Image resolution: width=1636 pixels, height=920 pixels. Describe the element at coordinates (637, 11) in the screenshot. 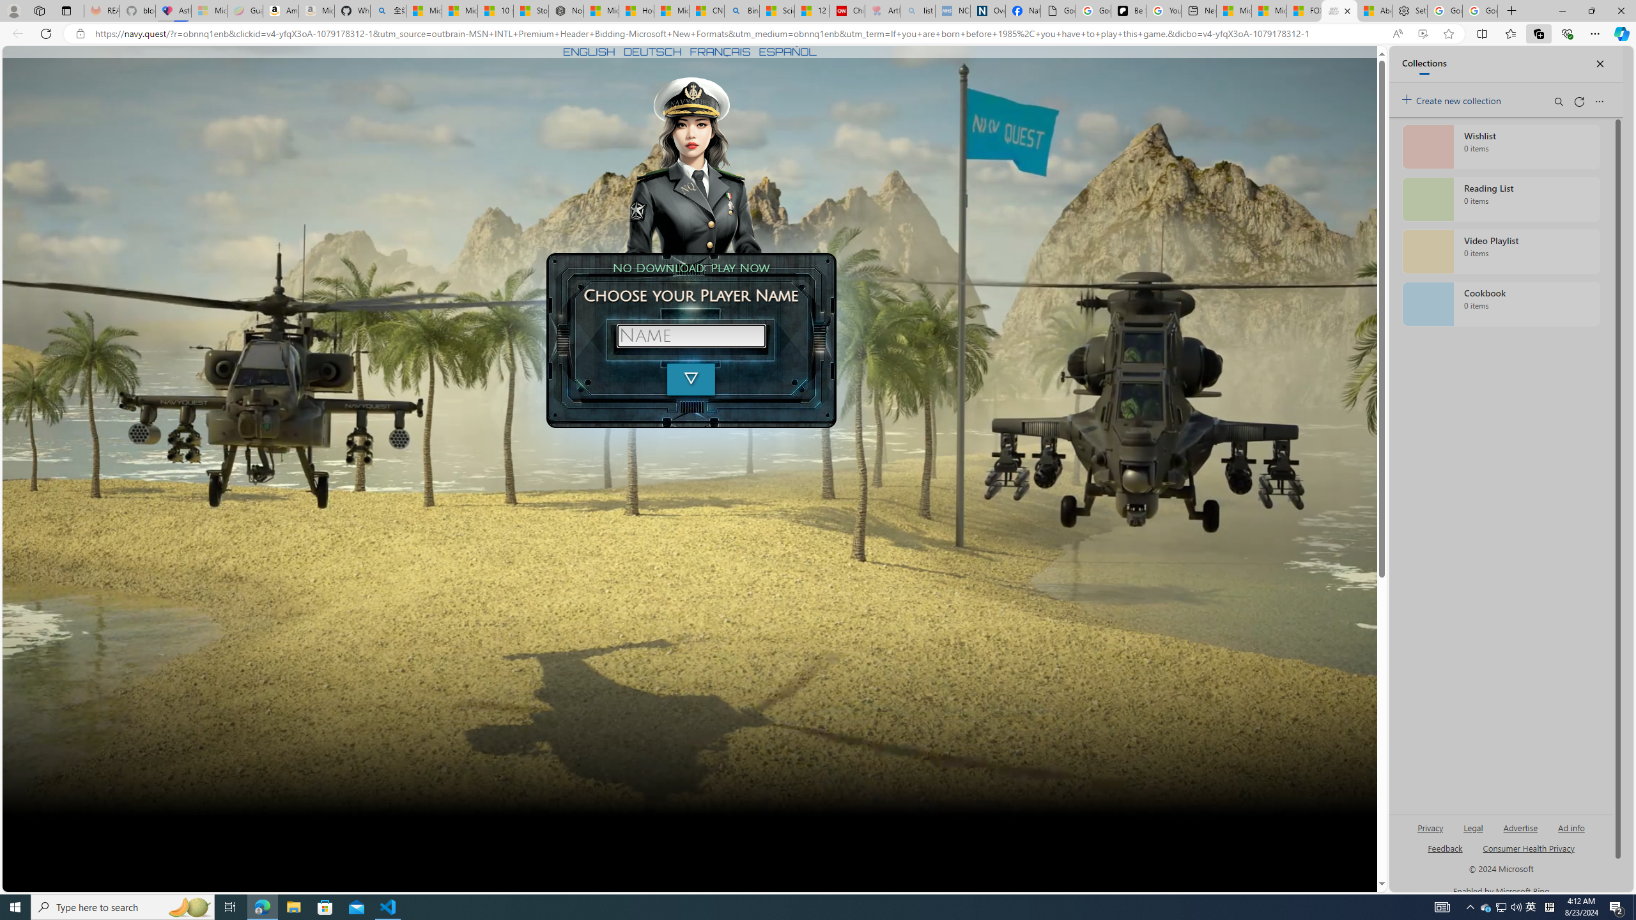

I see `How I Got Rid of Microsoft Edge's Unnecessary Features` at that location.